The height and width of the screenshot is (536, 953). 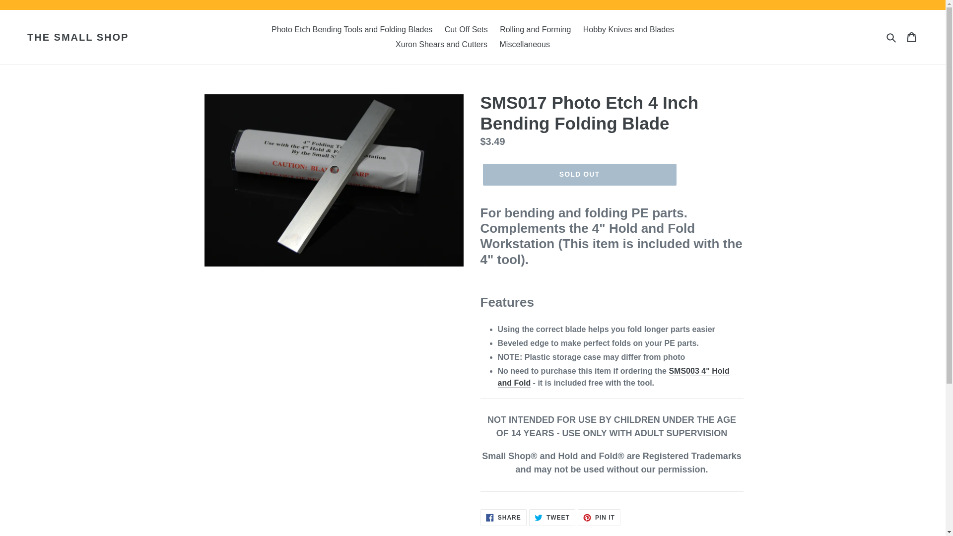 What do you see at coordinates (628, 30) in the screenshot?
I see `Hobby Knives and Blades` at bounding box center [628, 30].